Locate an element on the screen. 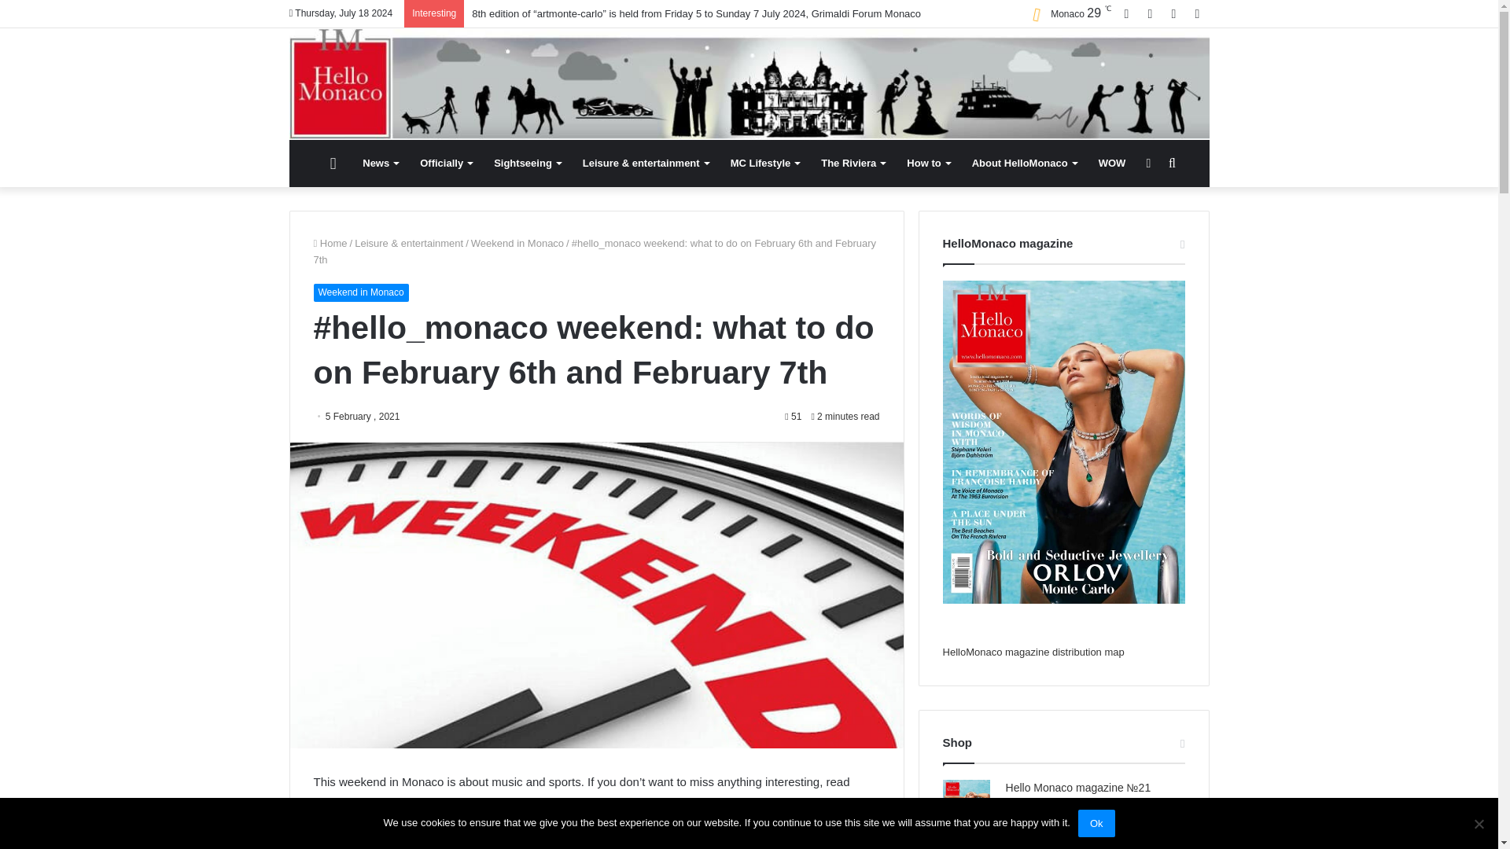 The image size is (1510, 849). No is located at coordinates (1479, 824).